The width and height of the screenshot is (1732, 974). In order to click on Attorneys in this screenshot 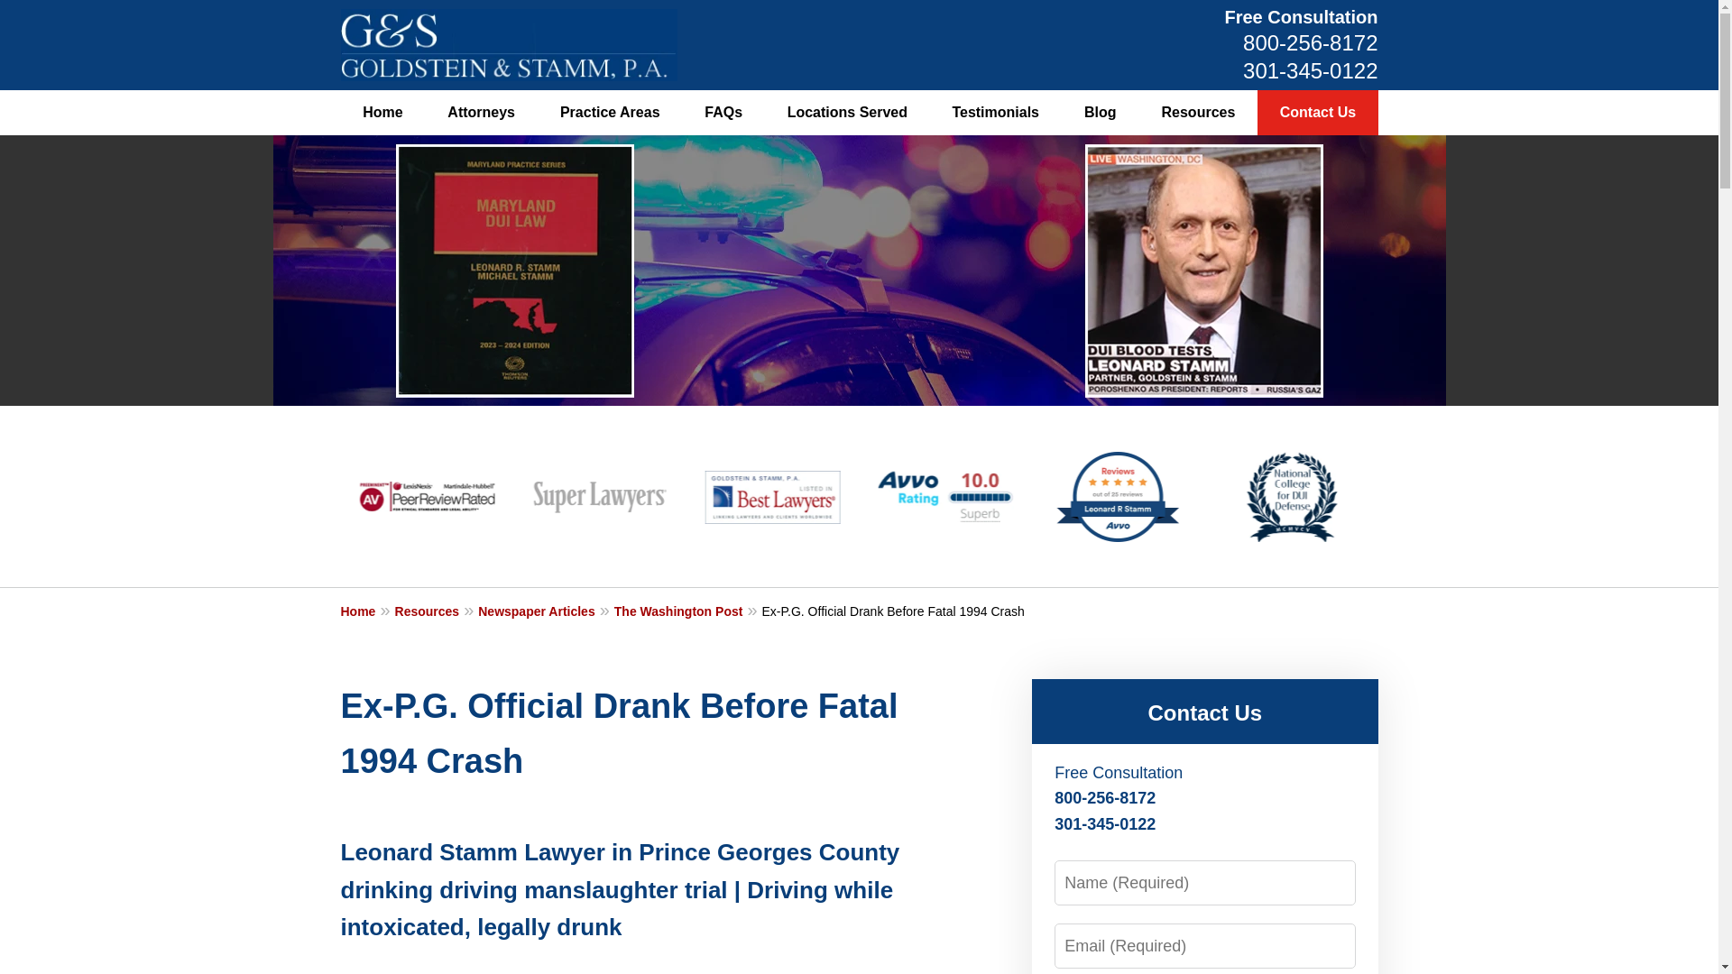, I will do `click(480, 113)`.